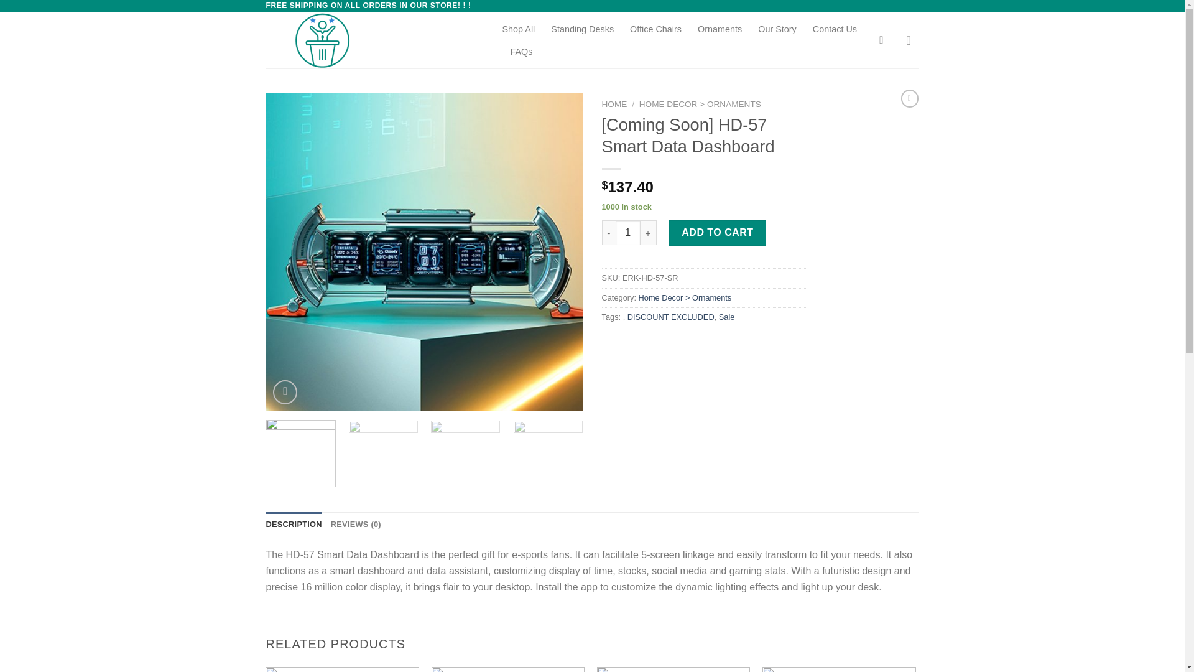 The width and height of the screenshot is (1194, 672). What do you see at coordinates (285, 392) in the screenshot?
I see `Zoom` at bounding box center [285, 392].